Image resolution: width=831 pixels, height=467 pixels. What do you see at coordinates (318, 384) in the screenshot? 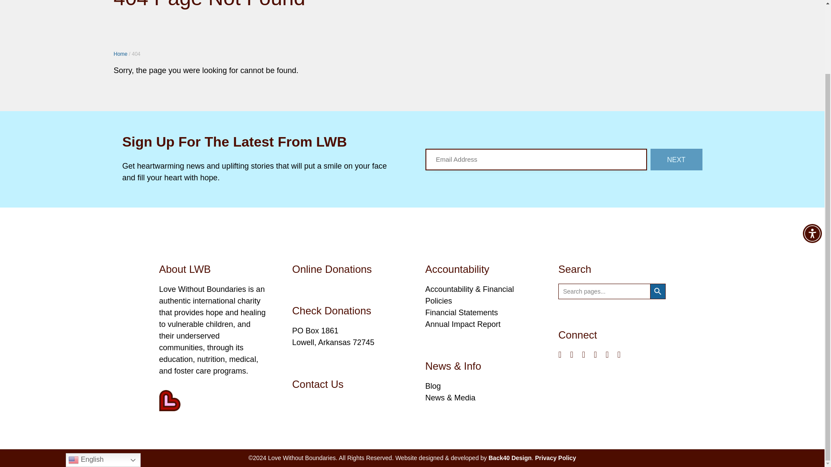
I see `Contact Us` at bounding box center [318, 384].